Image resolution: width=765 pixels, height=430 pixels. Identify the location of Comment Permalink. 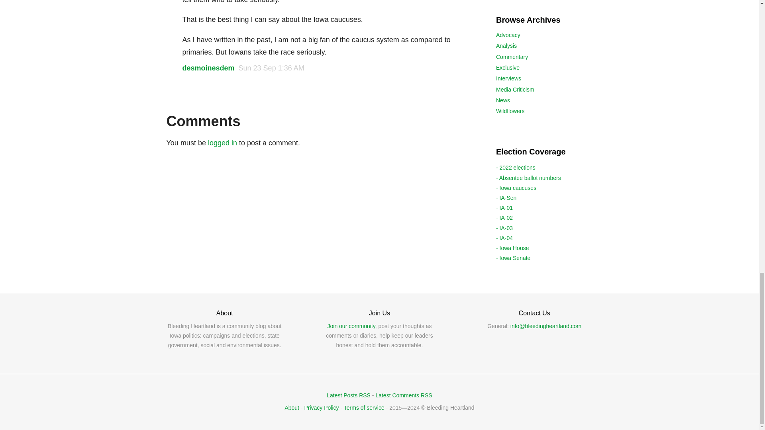
(272, 68).